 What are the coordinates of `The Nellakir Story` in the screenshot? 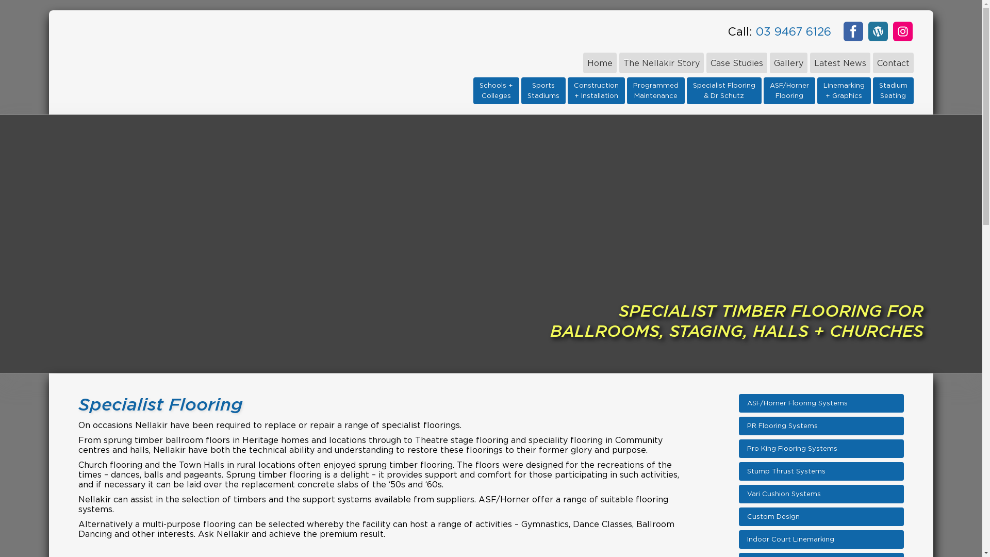 It's located at (662, 63).